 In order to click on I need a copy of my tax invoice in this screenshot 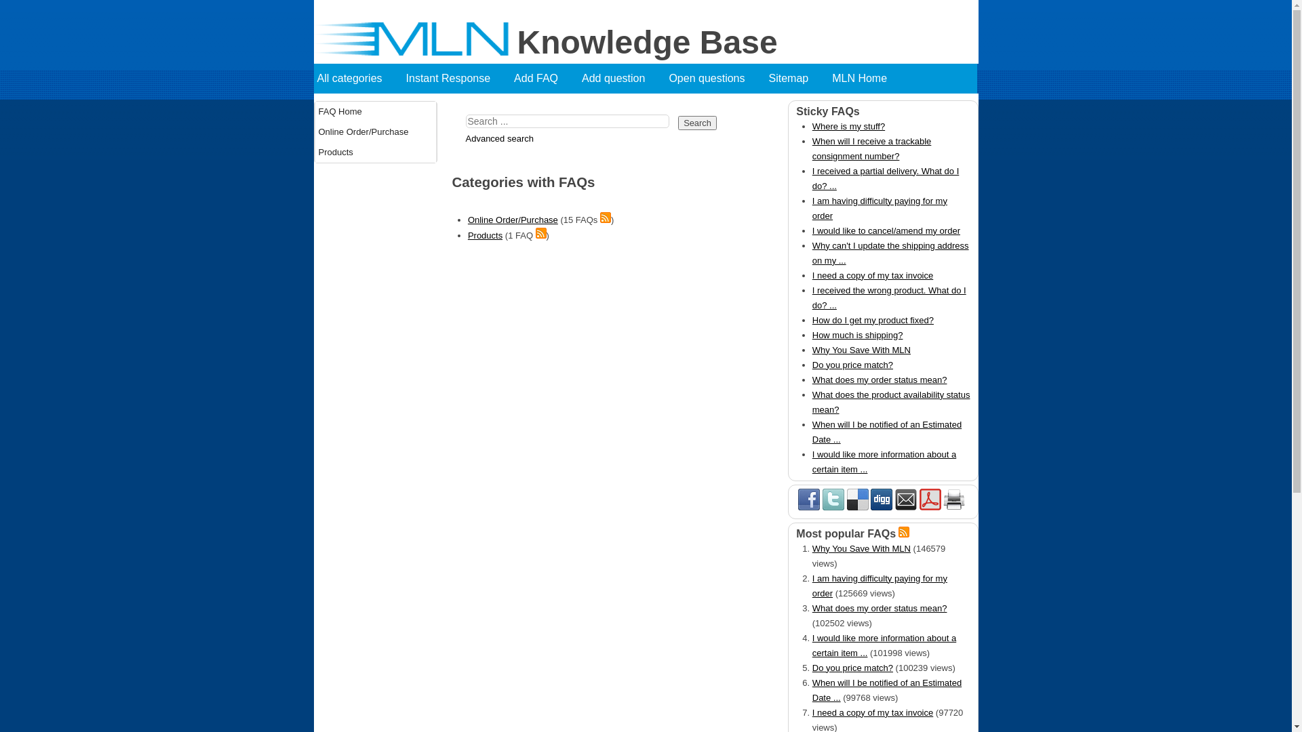, I will do `click(873, 713)`.